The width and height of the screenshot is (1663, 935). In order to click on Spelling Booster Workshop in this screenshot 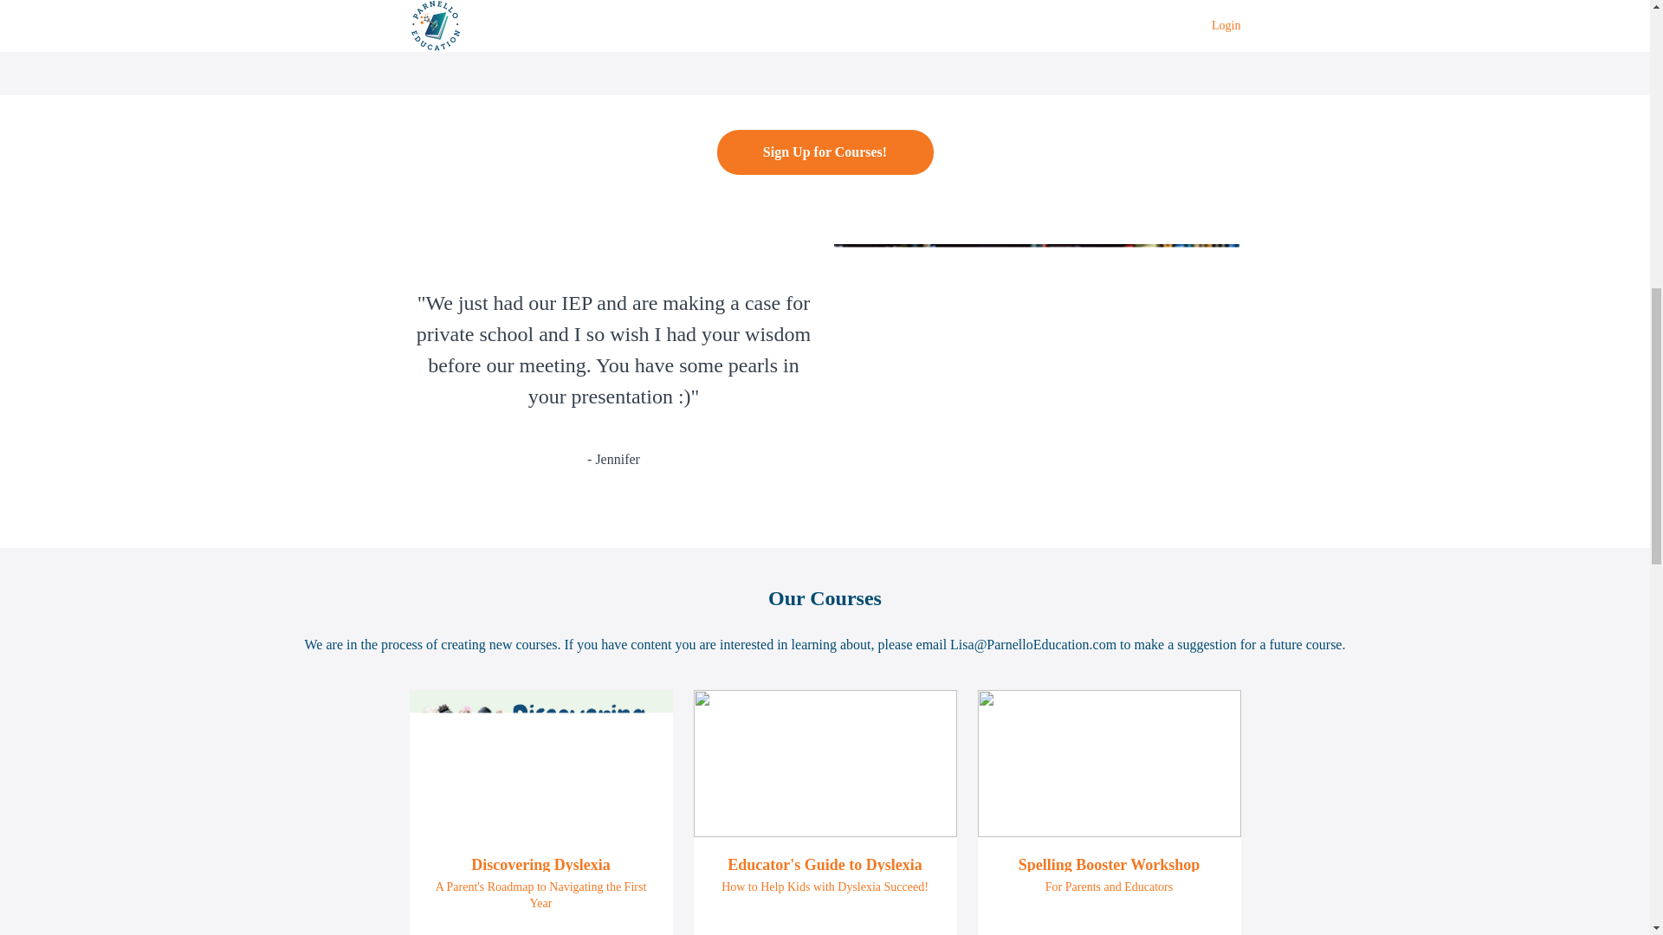, I will do `click(1109, 864)`.